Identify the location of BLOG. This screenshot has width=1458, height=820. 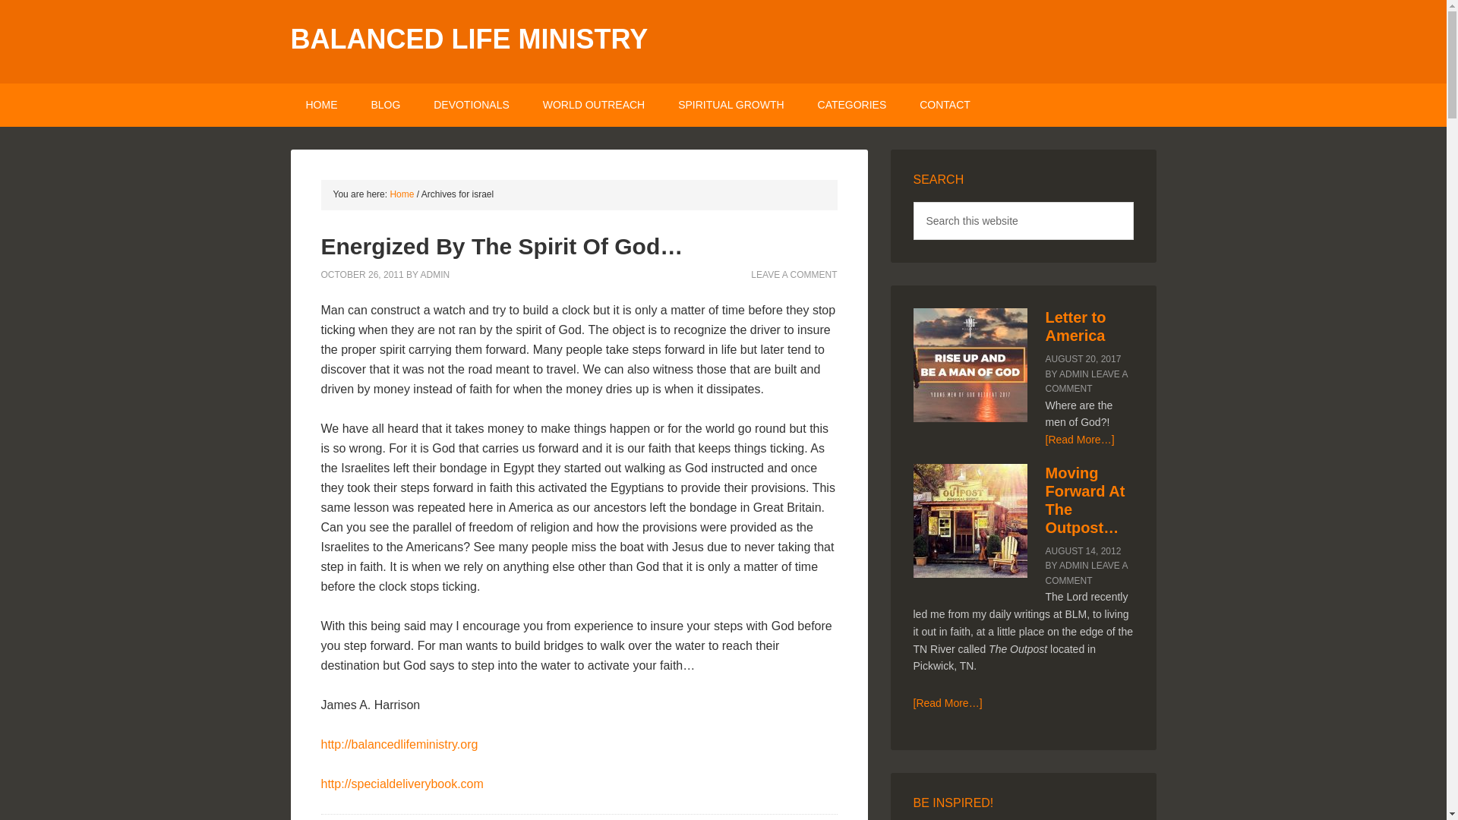
(386, 105).